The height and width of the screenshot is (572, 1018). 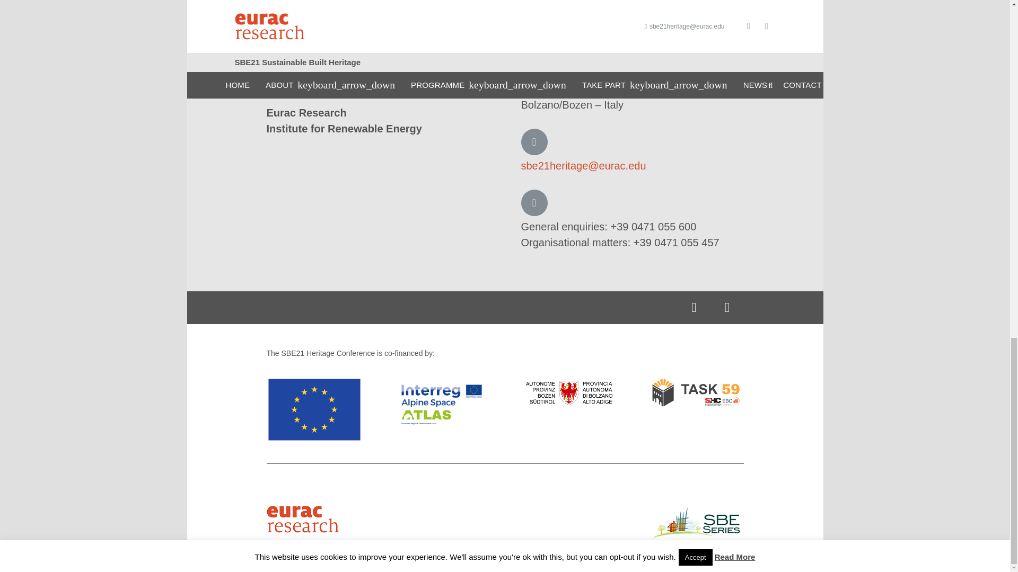 I want to click on Twitter, so click(x=727, y=308).